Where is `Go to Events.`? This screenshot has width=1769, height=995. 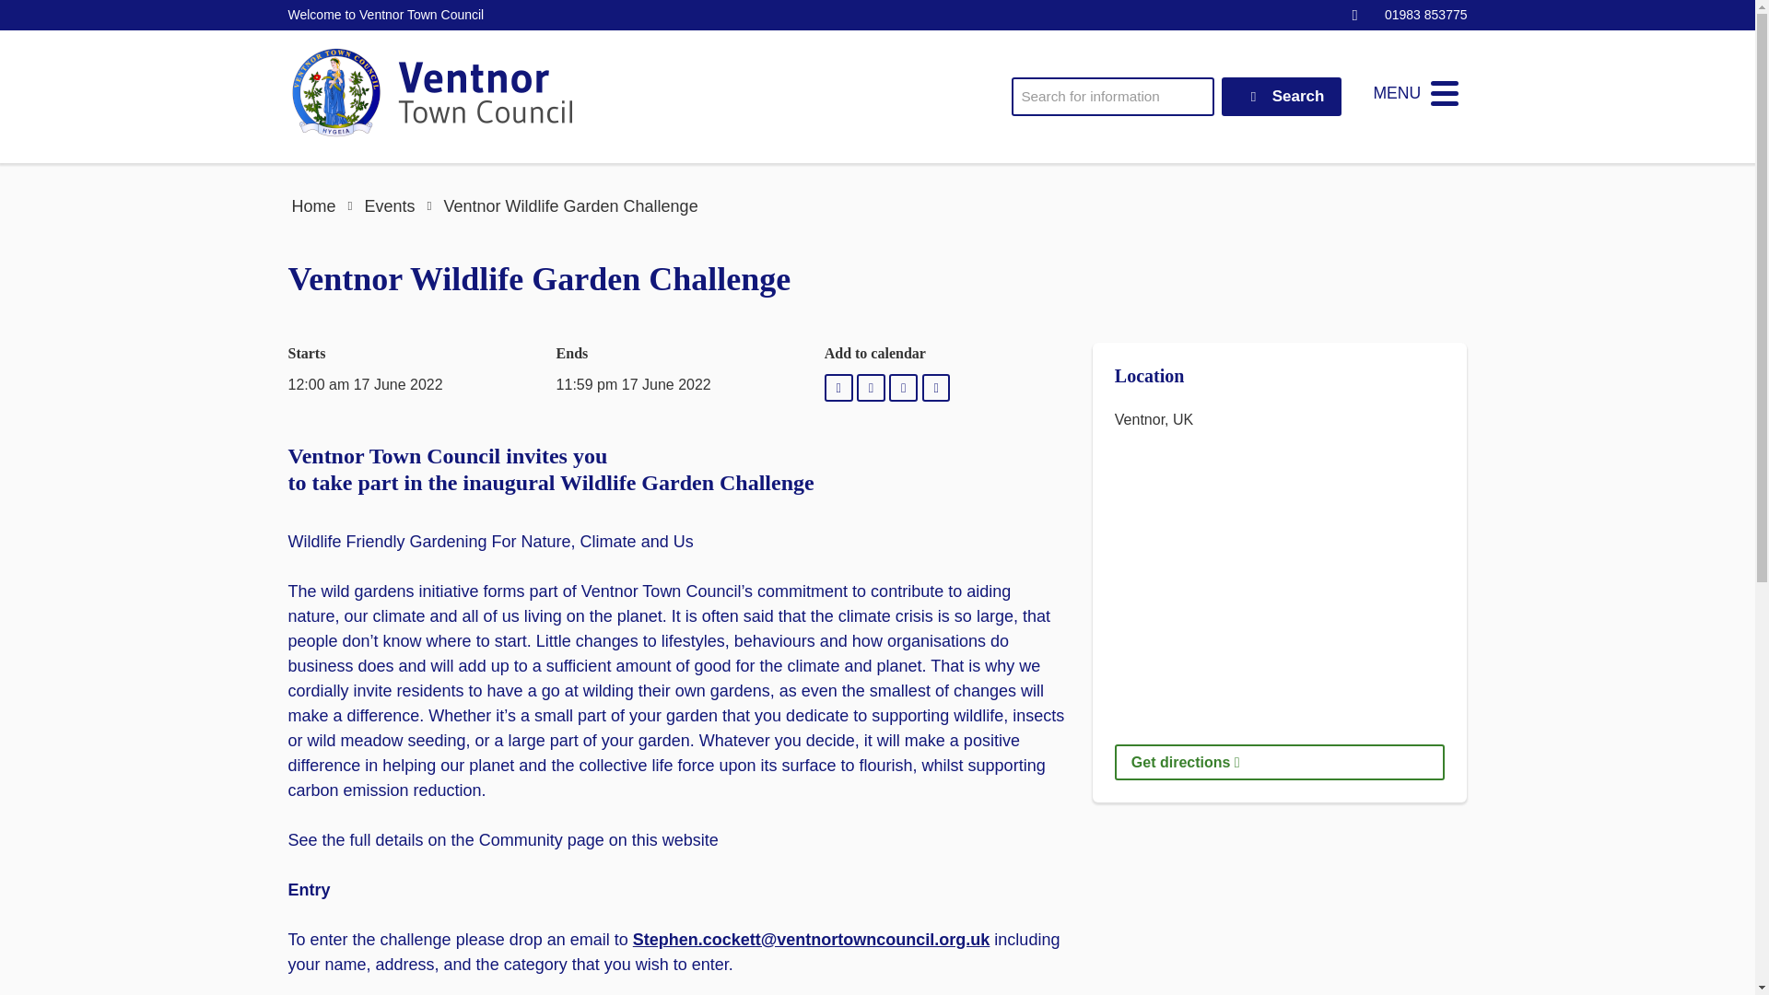
Go to Events. is located at coordinates (389, 206).